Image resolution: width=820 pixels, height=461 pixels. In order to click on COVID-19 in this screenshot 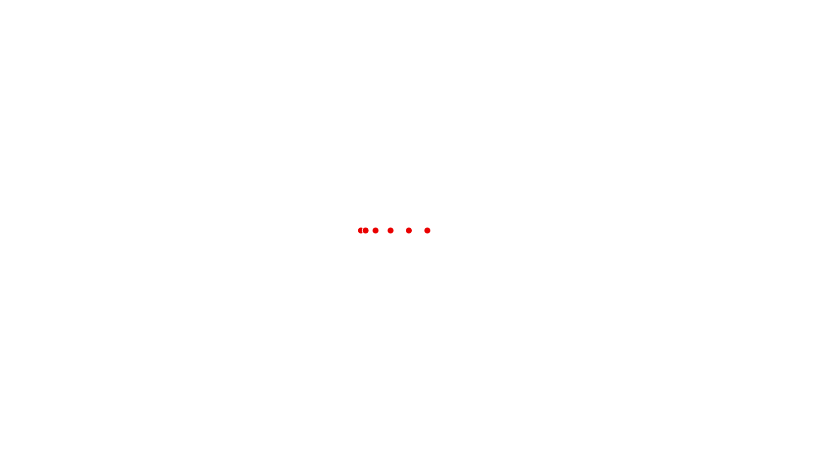, I will do `click(243, 11)`.